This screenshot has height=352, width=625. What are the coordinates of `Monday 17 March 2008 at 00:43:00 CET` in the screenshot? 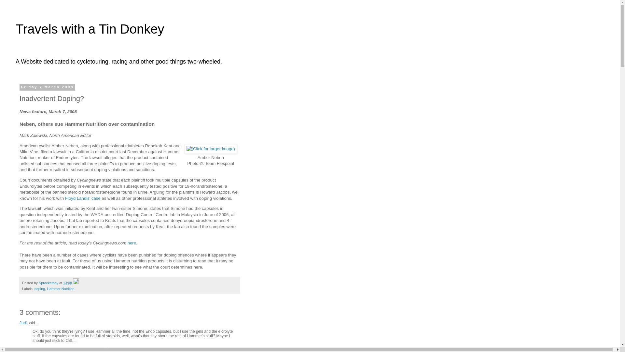 It's located at (68, 350).